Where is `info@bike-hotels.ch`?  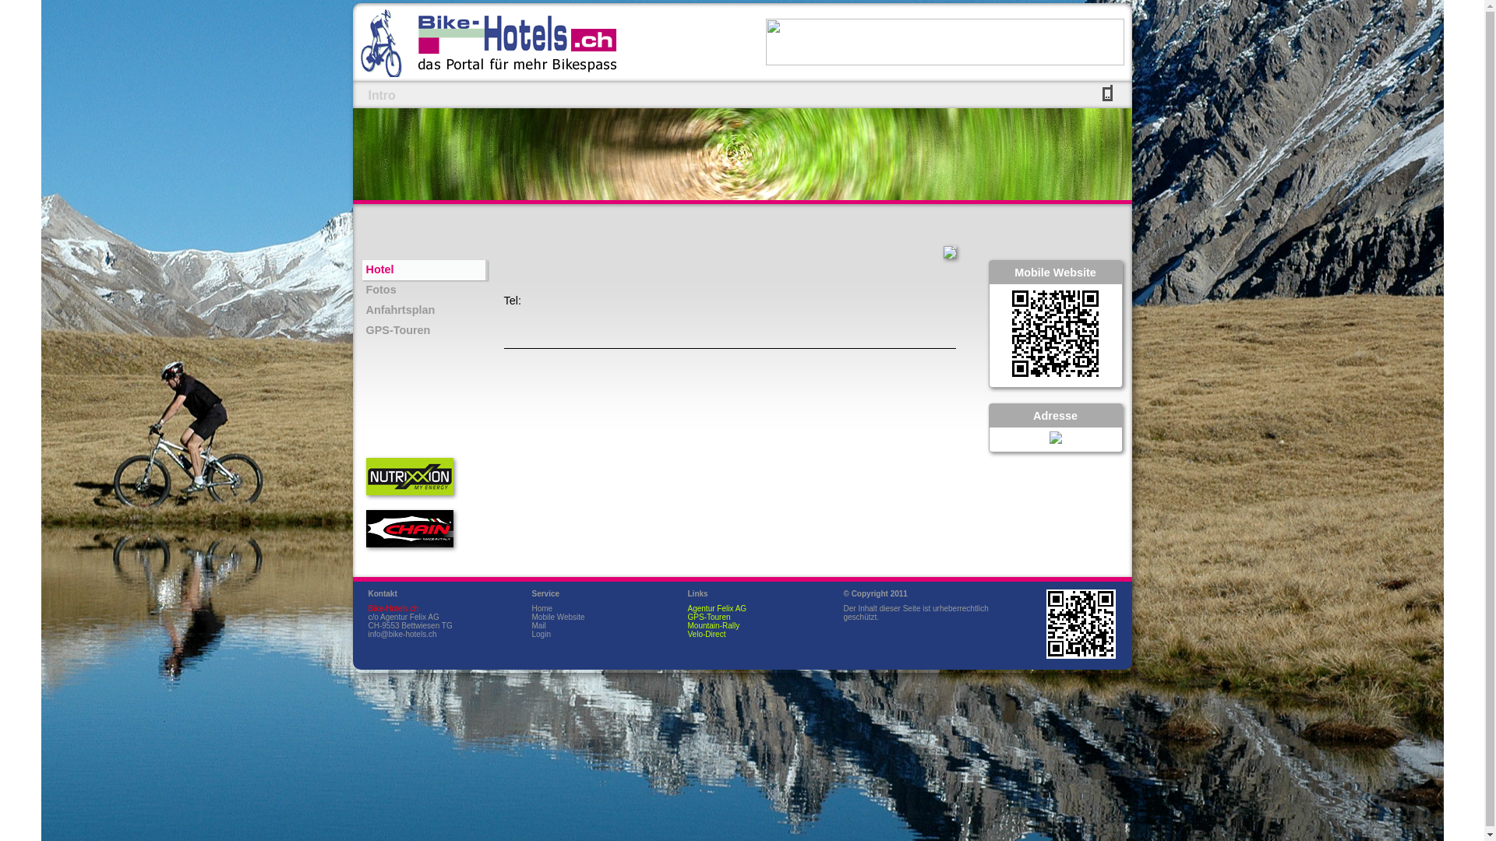 info@bike-hotels.ch is located at coordinates (402, 634).